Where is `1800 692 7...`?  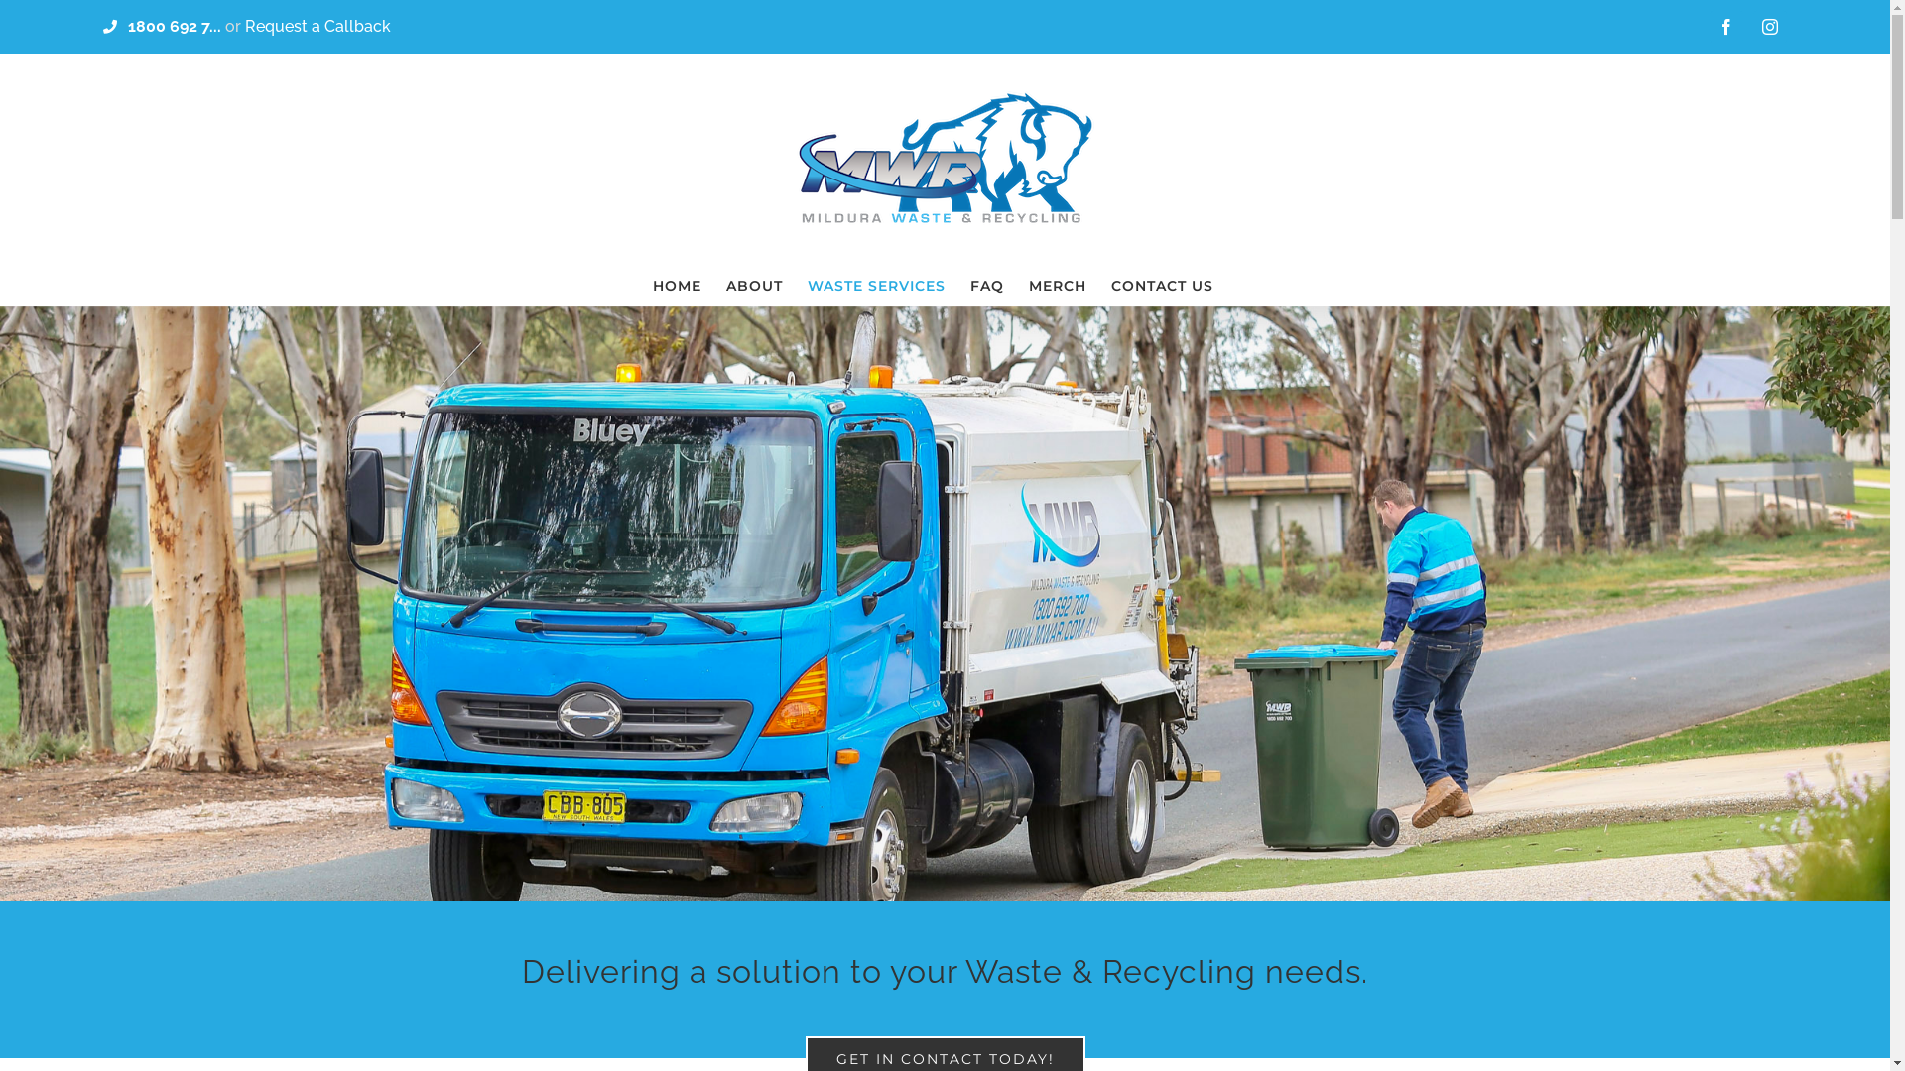
1800 692 7... is located at coordinates (175, 26).